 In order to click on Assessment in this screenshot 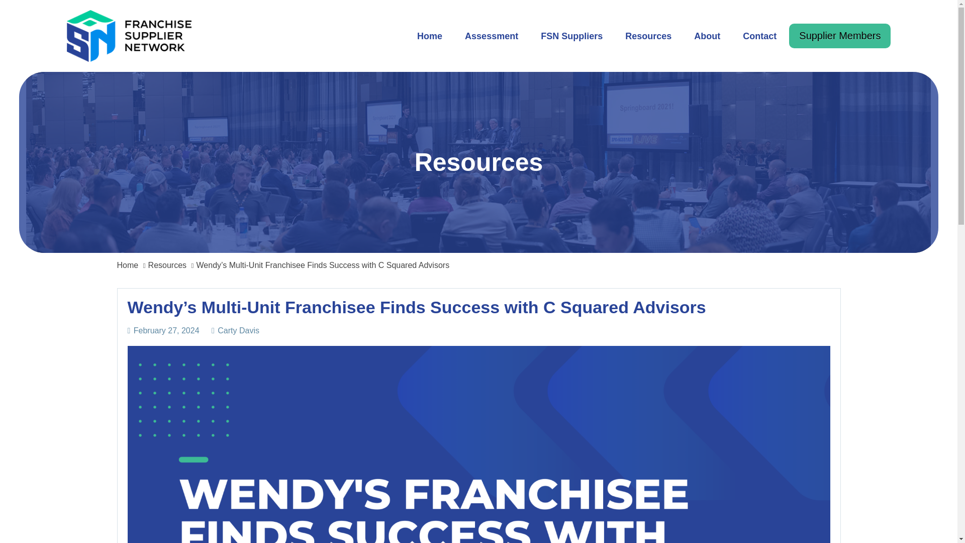, I will do `click(491, 36)`.